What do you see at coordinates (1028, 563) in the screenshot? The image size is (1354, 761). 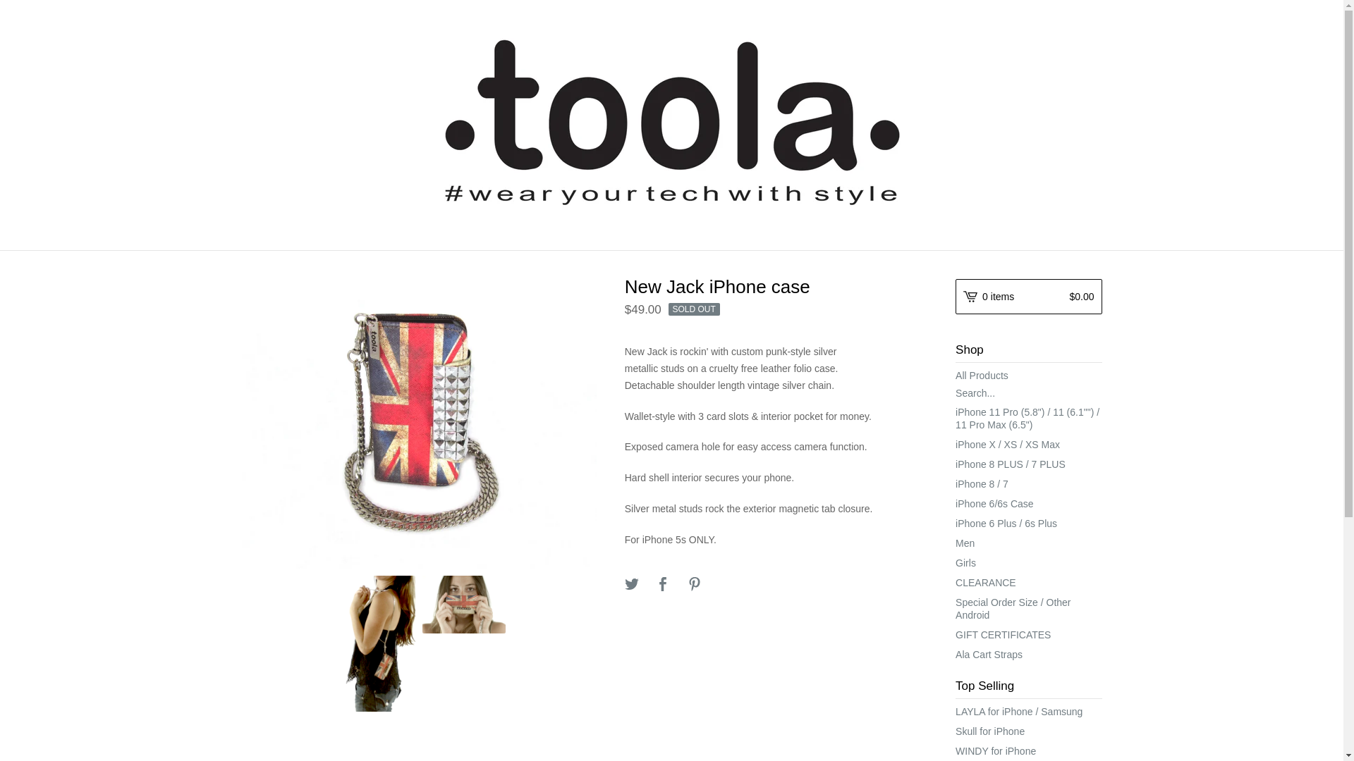 I see `Girls` at bounding box center [1028, 563].